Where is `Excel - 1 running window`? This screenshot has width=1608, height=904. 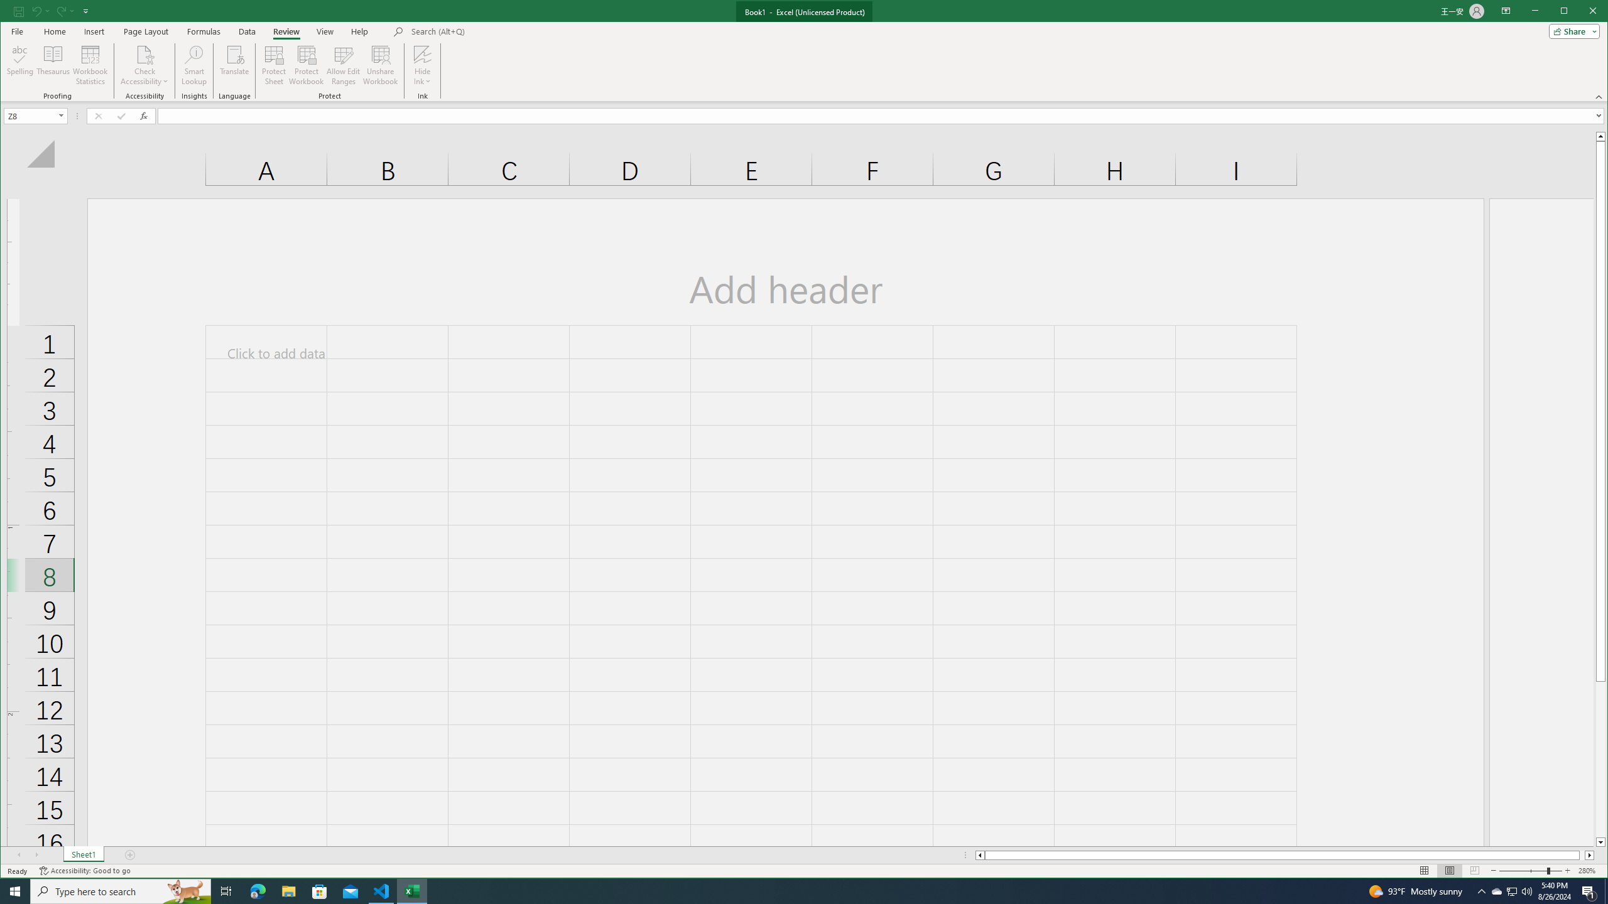
Excel - 1 running window is located at coordinates (412, 891).